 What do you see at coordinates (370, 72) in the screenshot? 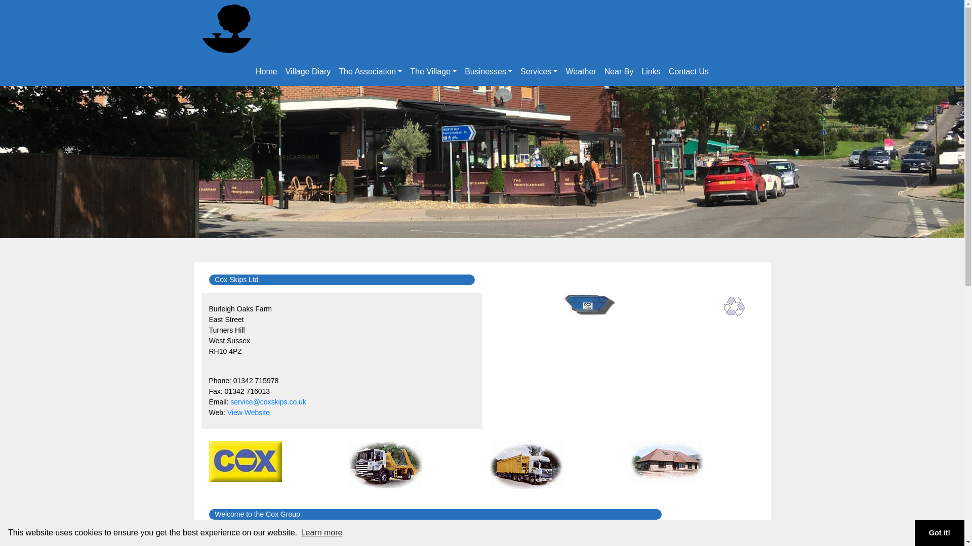
I see `The Association` at bounding box center [370, 72].